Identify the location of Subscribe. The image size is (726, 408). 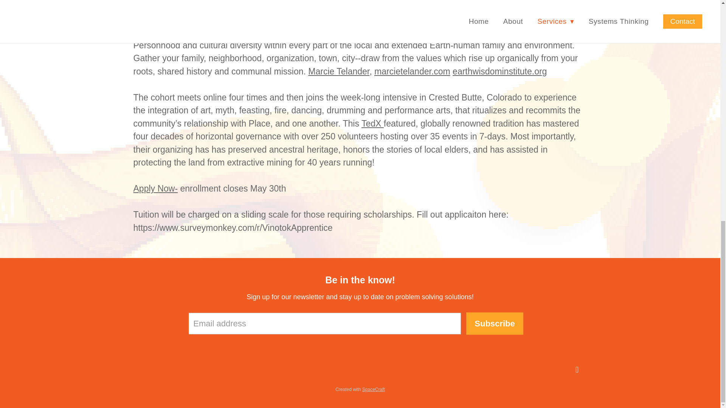
(494, 323).